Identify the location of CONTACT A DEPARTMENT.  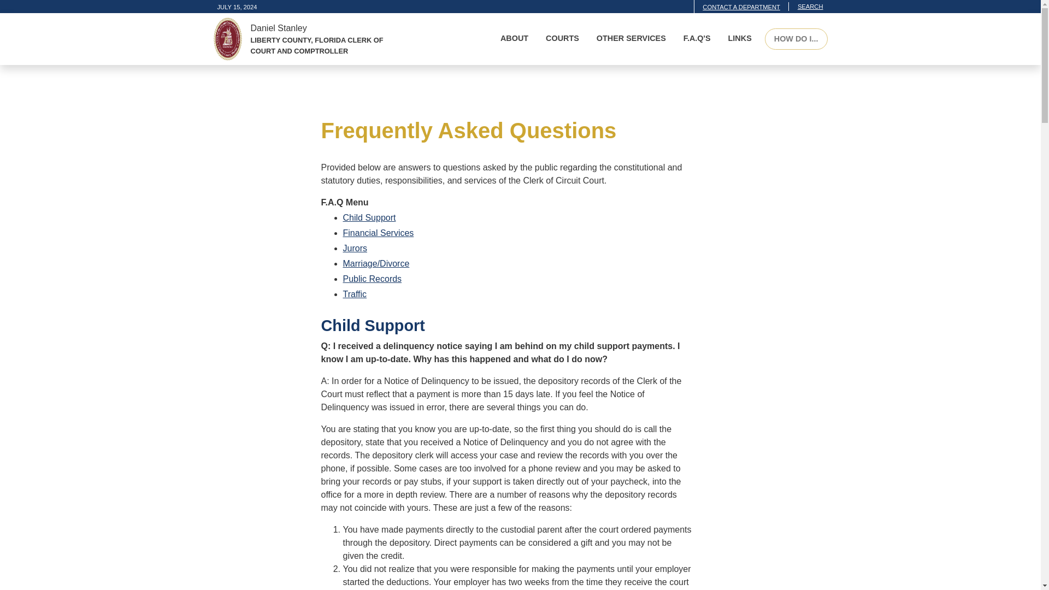
(741, 7).